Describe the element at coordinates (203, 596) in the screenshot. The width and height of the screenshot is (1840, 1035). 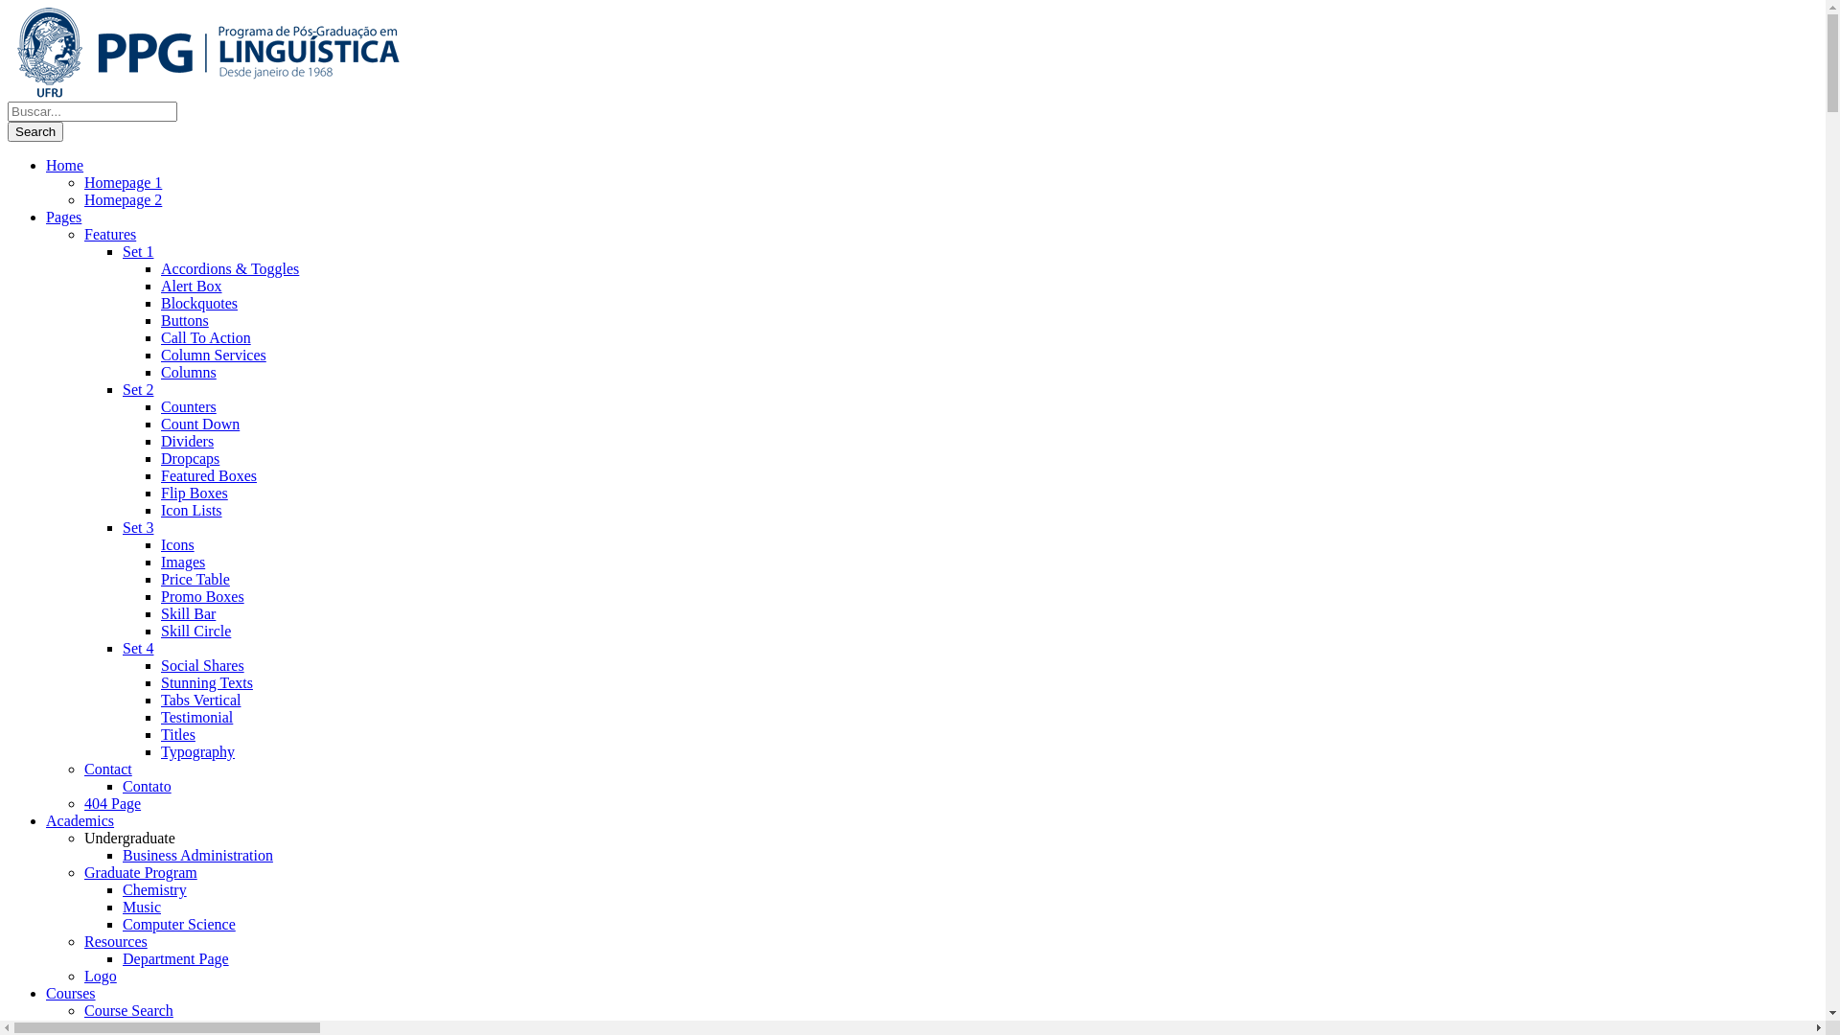
I see `Promo Boxes` at that location.